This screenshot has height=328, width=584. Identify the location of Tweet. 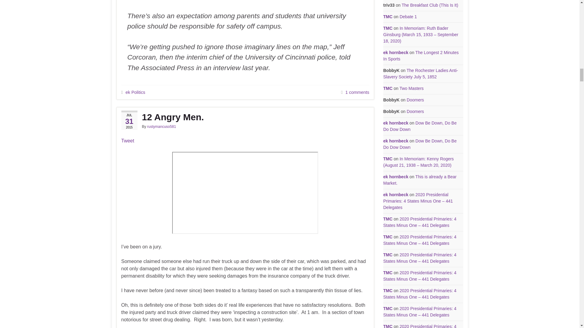
(127, 140).